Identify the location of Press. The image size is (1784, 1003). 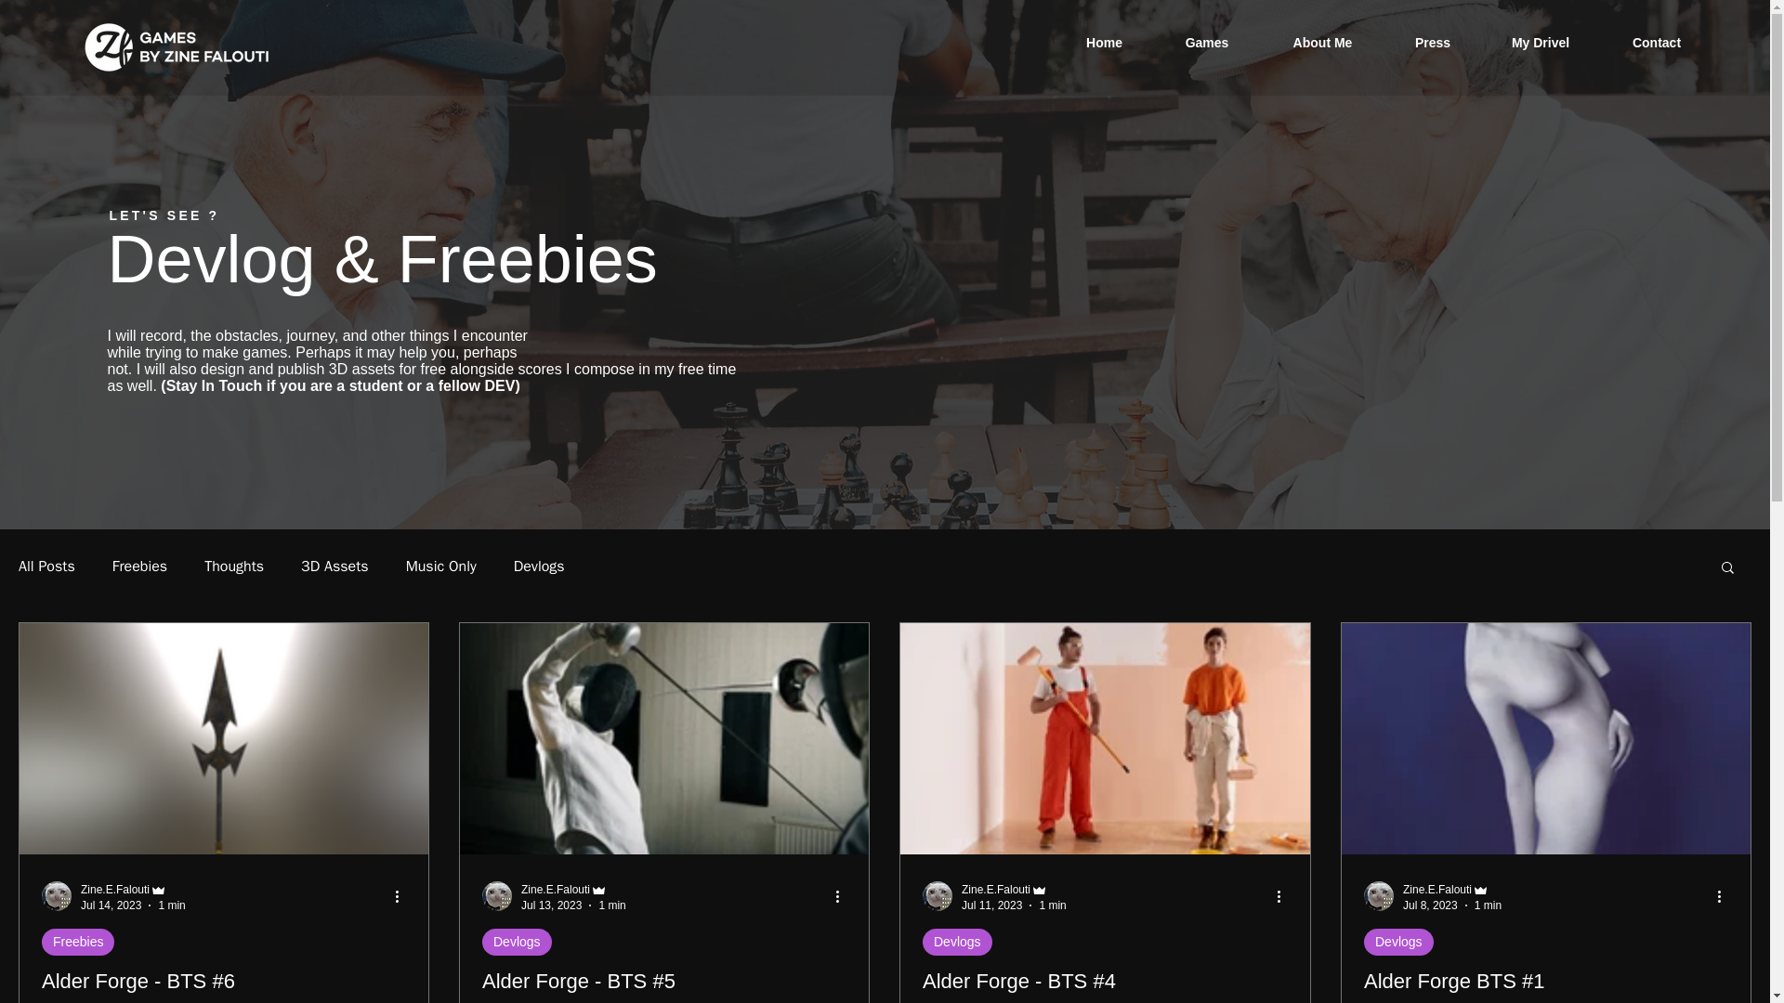
(1433, 43).